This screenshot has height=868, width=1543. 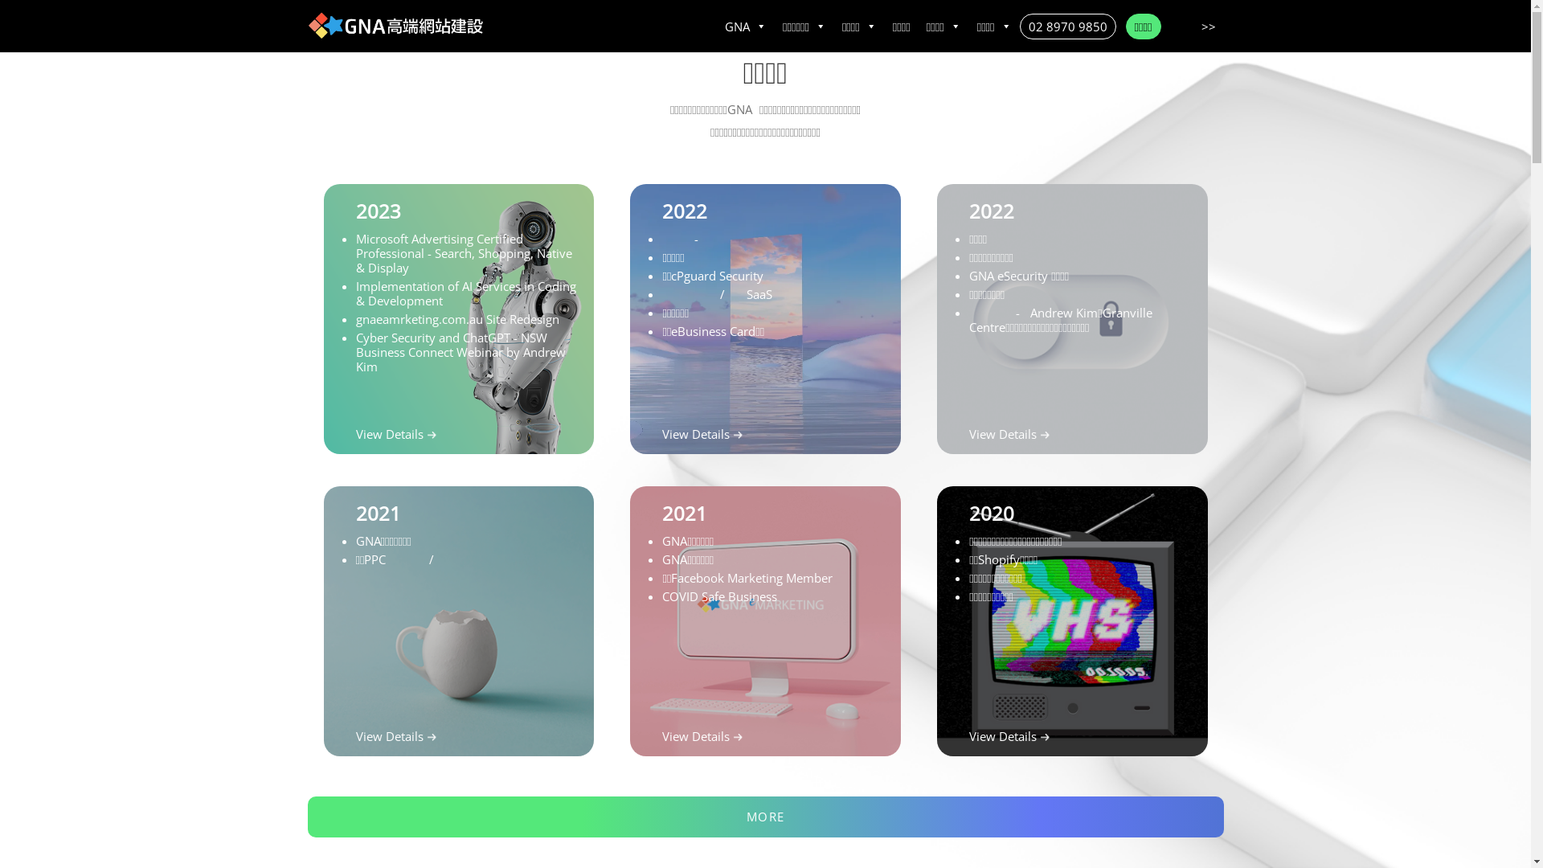 What do you see at coordinates (696, 736) in the screenshot?
I see `View Details` at bounding box center [696, 736].